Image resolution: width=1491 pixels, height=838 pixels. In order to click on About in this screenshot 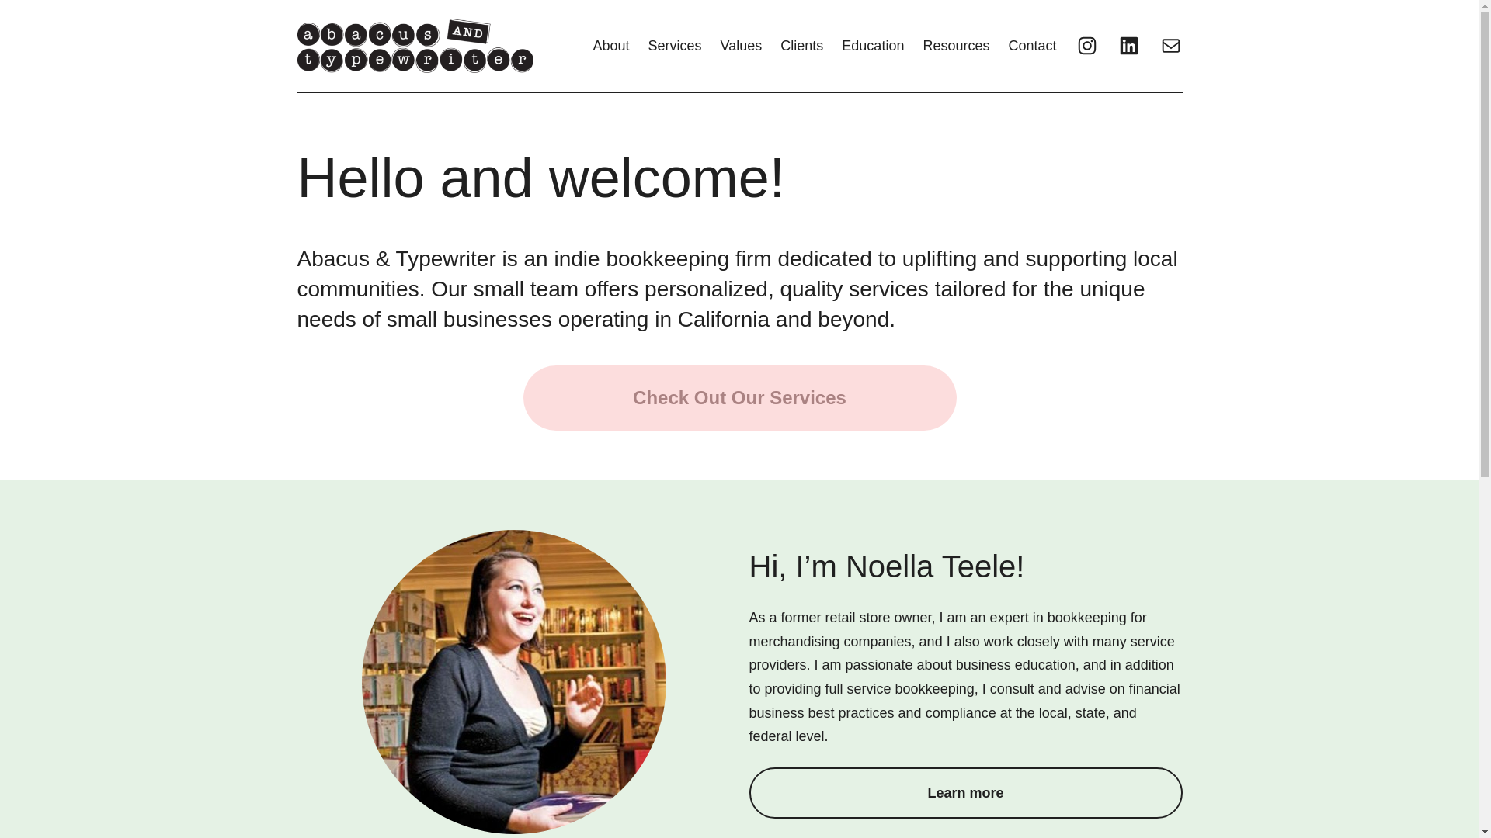, I will do `click(611, 46)`.